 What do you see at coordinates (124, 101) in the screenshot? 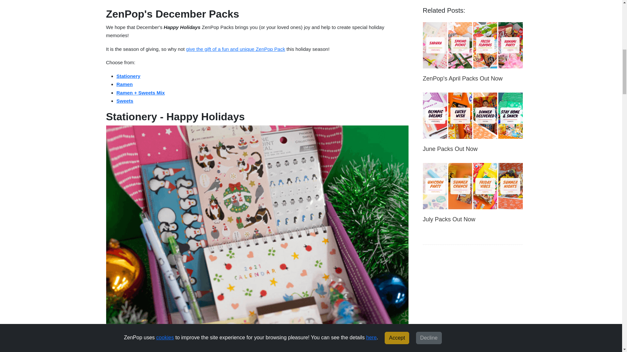
I see `Sweets` at bounding box center [124, 101].